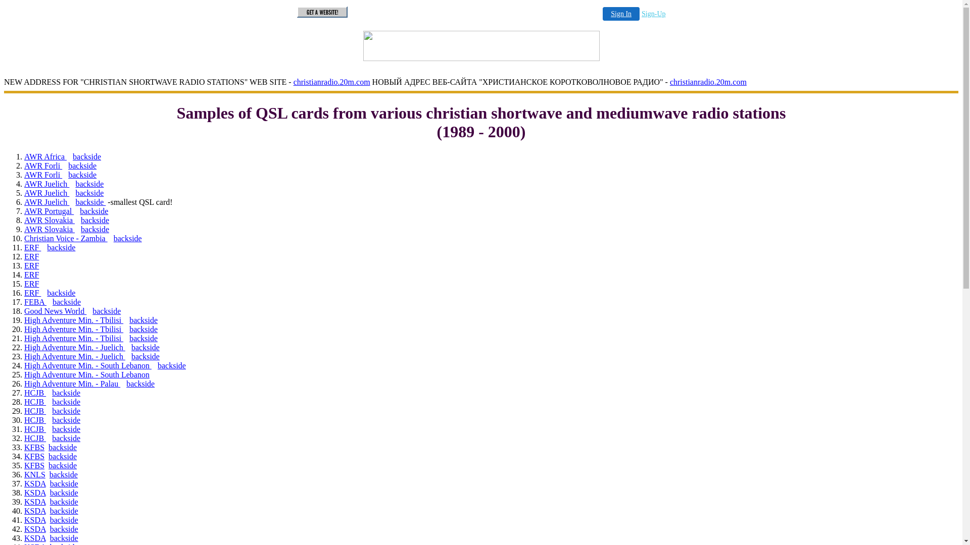 This screenshot has height=545, width=970. Describe the element at coordinates (35, 420) in the screenshot. I see `HCJB` at that location.